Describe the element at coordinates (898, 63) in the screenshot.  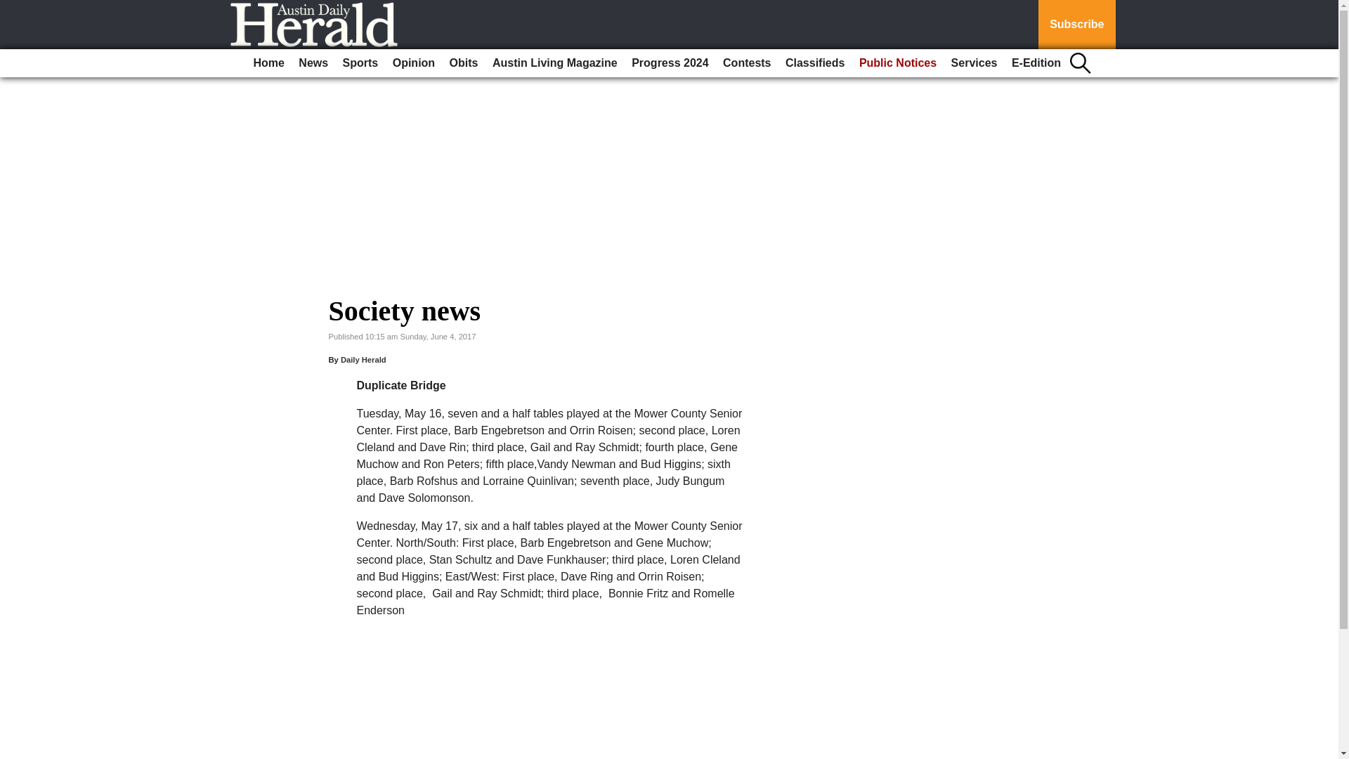
I see `Public Notices` at that location.